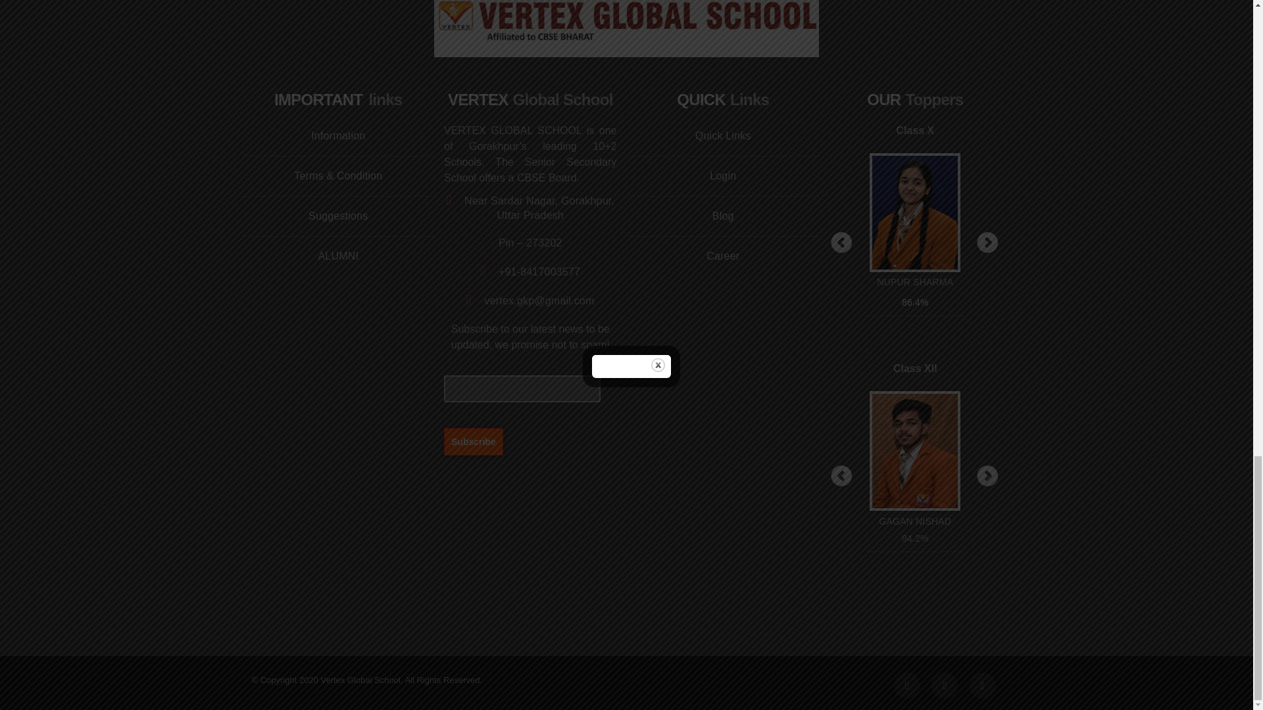  I want to click on Subscribe, so click(474, 441).